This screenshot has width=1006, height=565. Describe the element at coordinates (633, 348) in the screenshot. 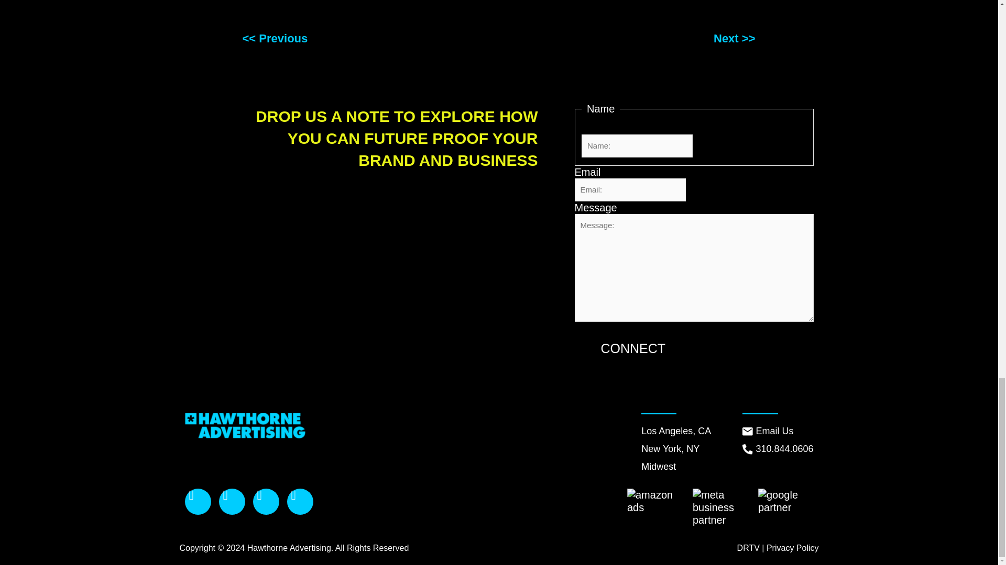

I see `CONNECT` at that location.